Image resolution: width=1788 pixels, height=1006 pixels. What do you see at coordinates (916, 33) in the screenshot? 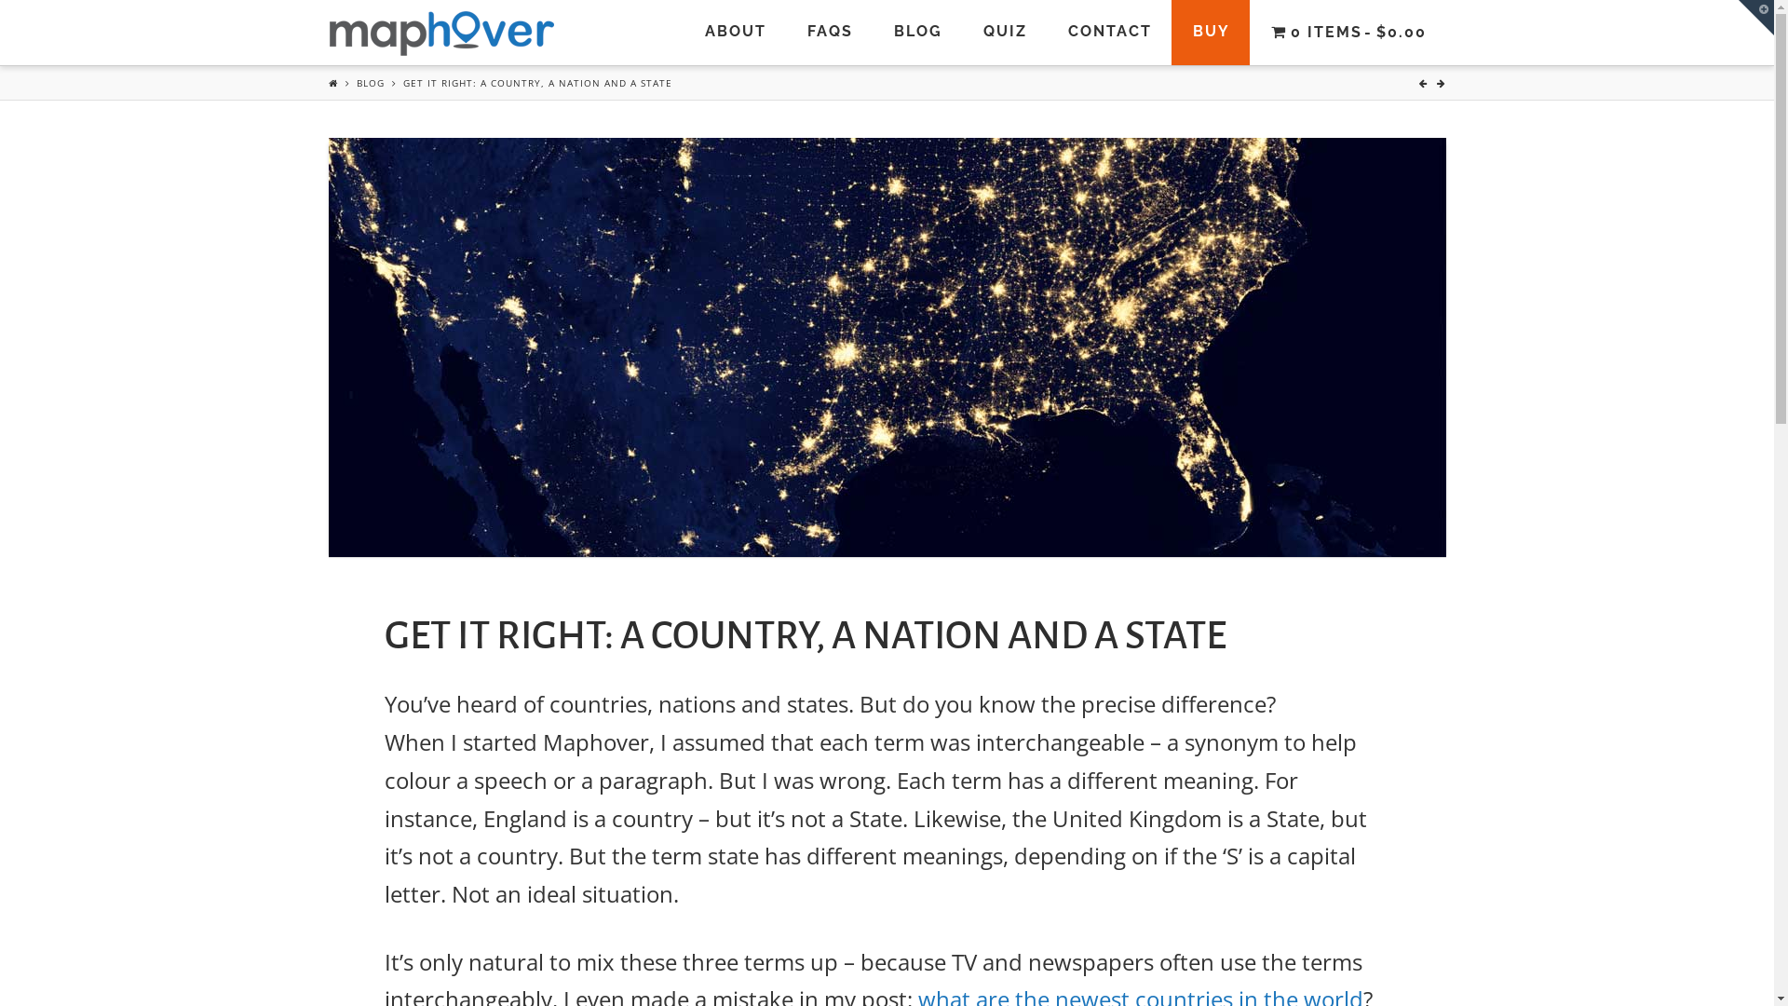
I see `BLOG` at bounding box center [916, 33].